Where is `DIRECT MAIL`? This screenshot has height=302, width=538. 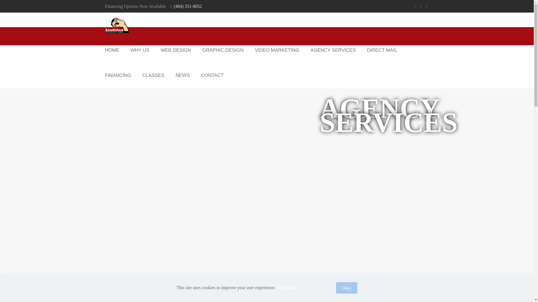
DIRECT MAIL is located at coordinates (382, 50).